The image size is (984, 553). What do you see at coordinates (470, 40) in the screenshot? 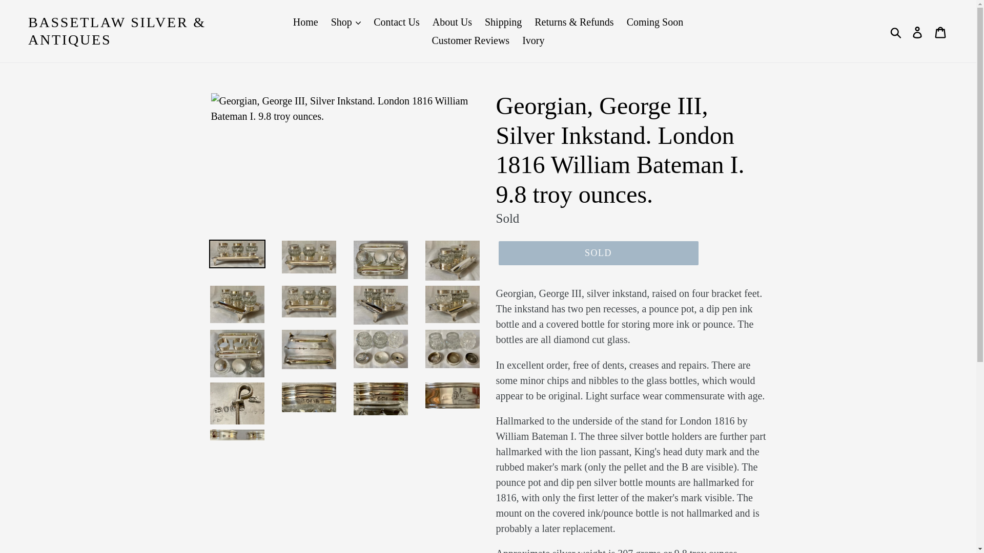
I see `Customer Reviews` at bounding box center [470, 40].